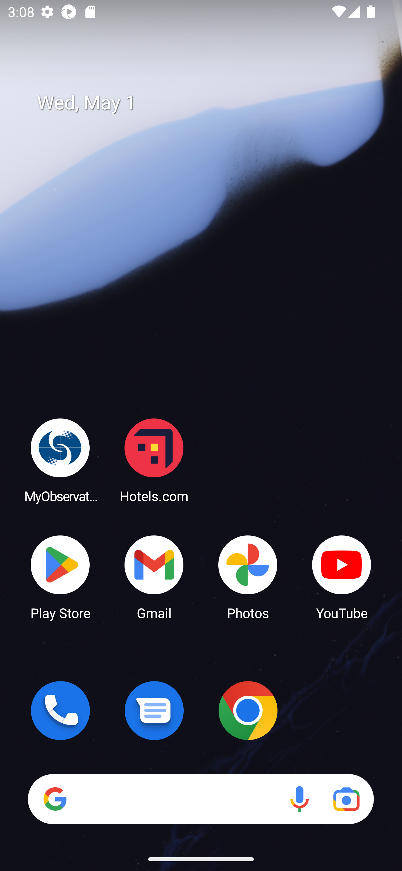 Image resolution: width=402 pixels, height=871 pixels. I want to click on Gmail, so click(154, 577).